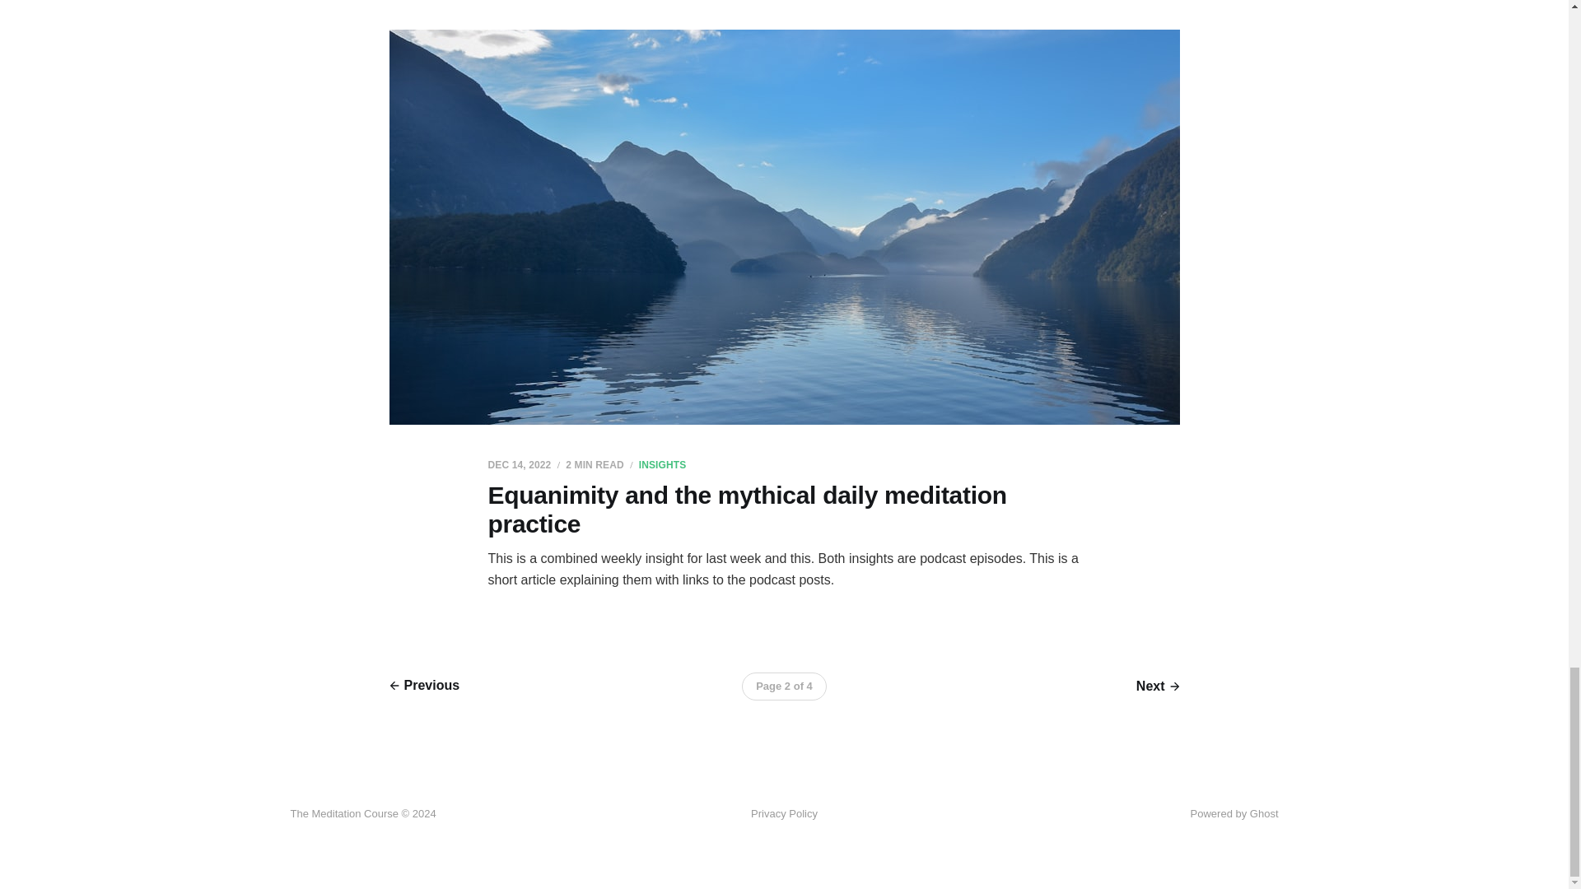  Describe the element at coordinates (1234, 813) in the screenshot. I see `Powered by Ghost` at that location.